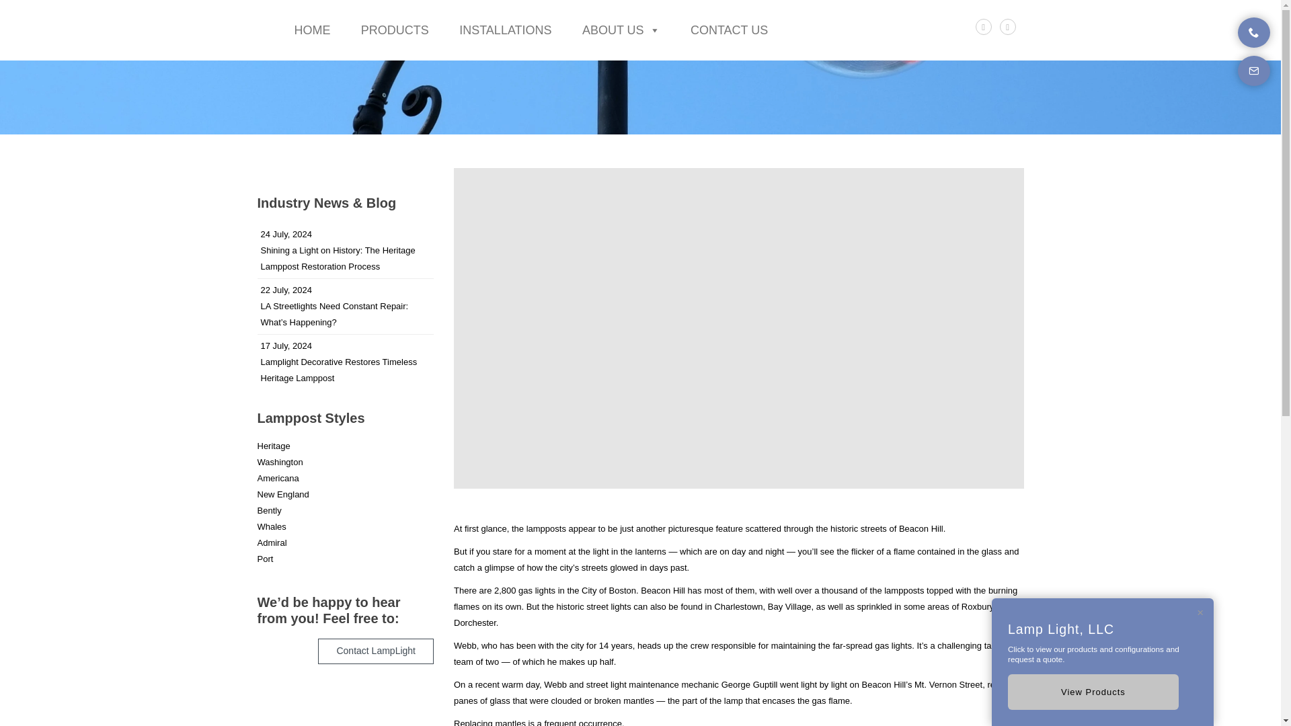 This screenshot has height=726, width=1291. What do you see at coordinates (277, 479) in the screenshot?
I see `Americana` at bounding box center [277, 479].